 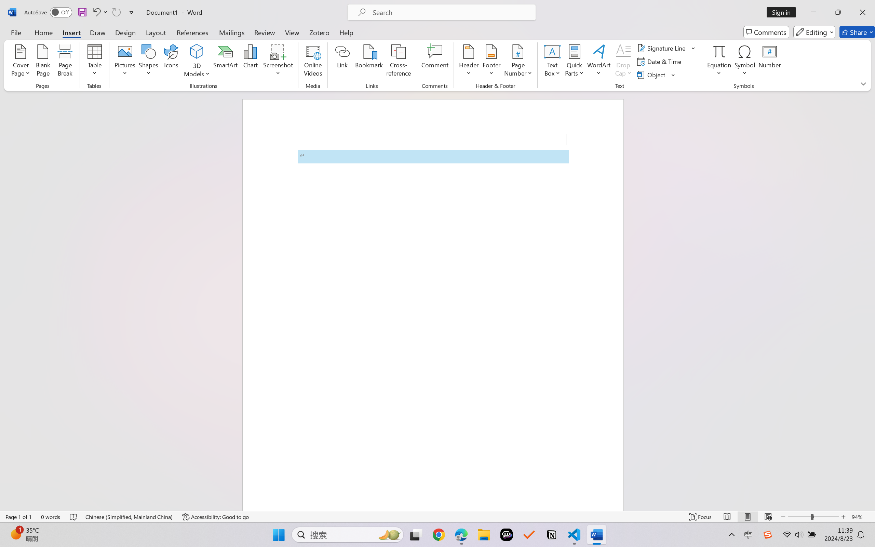 What do you see at coordinates (226, 62) in the screenshot?
I see `SmartArt...` at bounding box center [226, 62].